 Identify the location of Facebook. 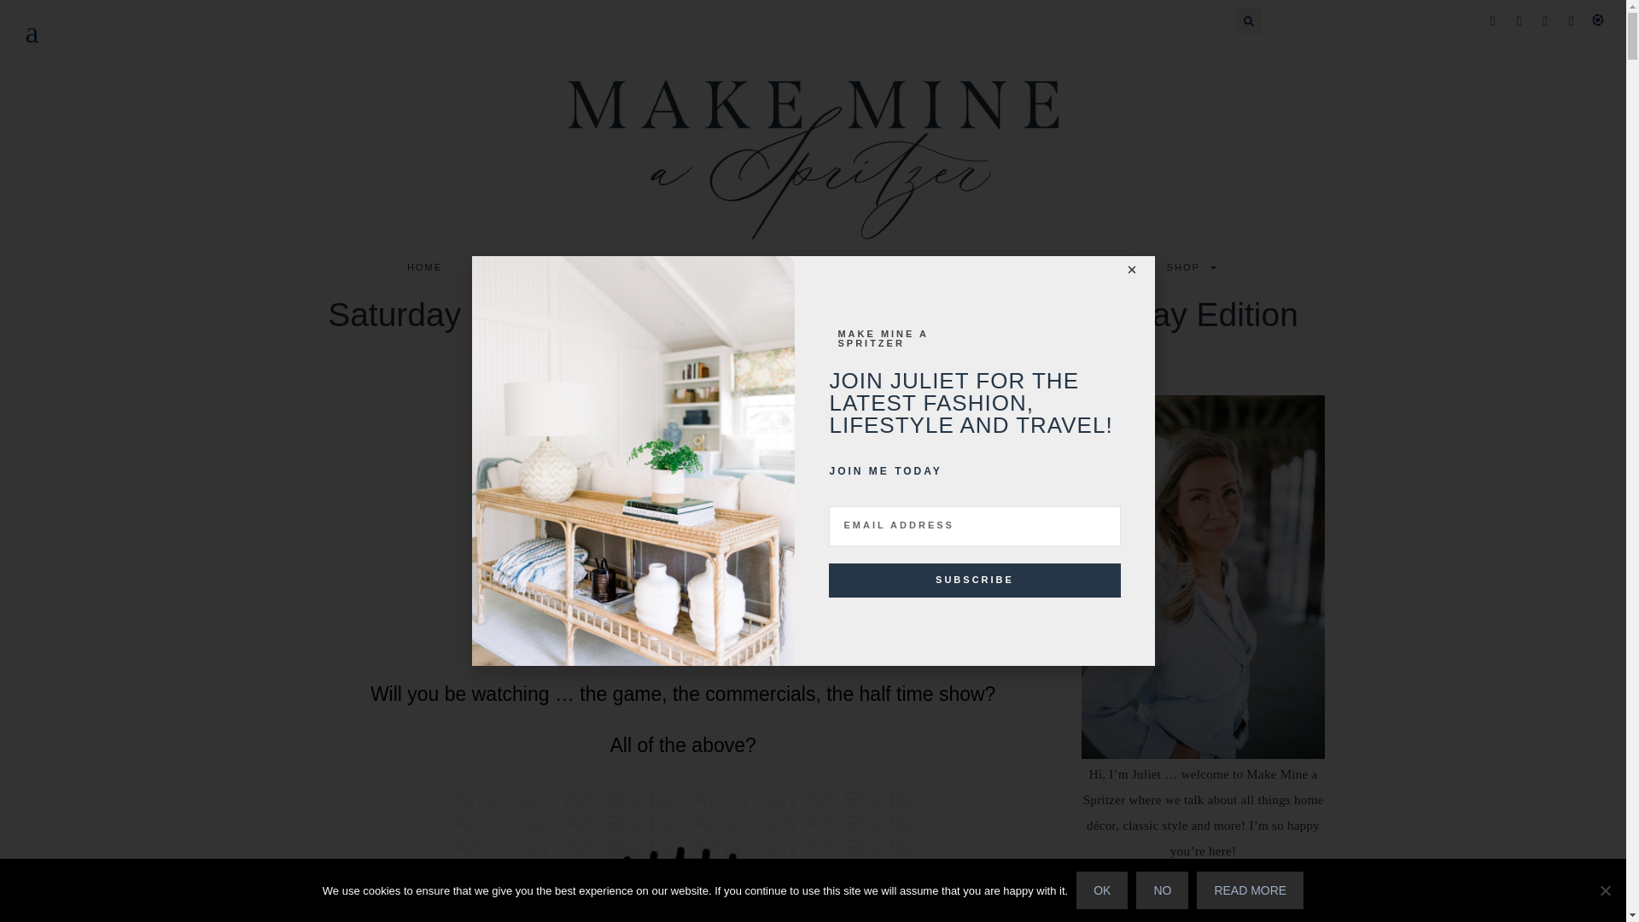
(1492, 20).